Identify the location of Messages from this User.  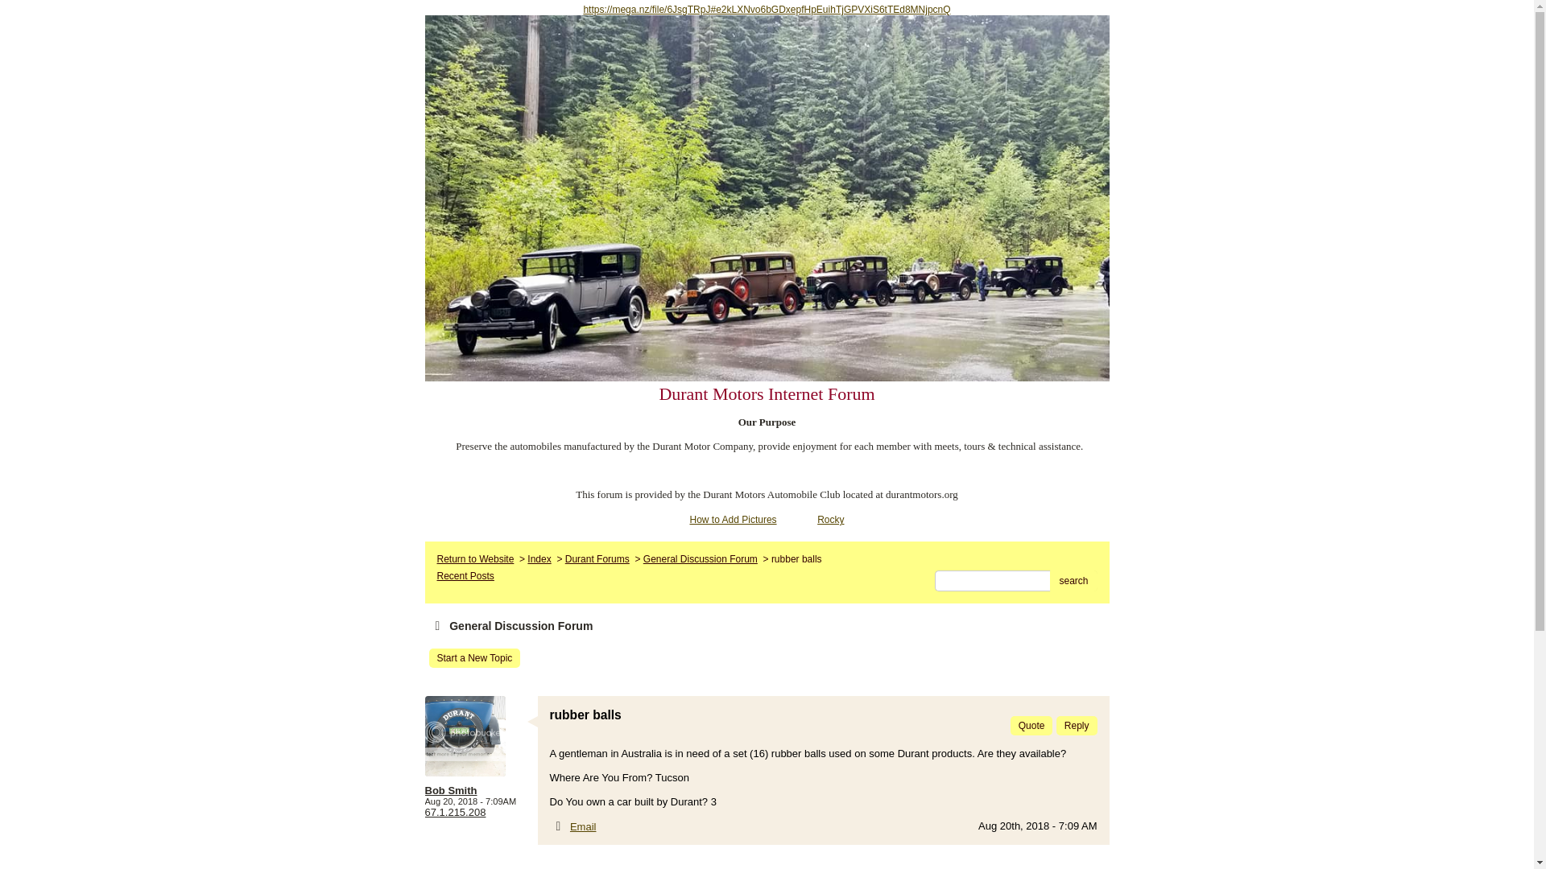
(451, 790).